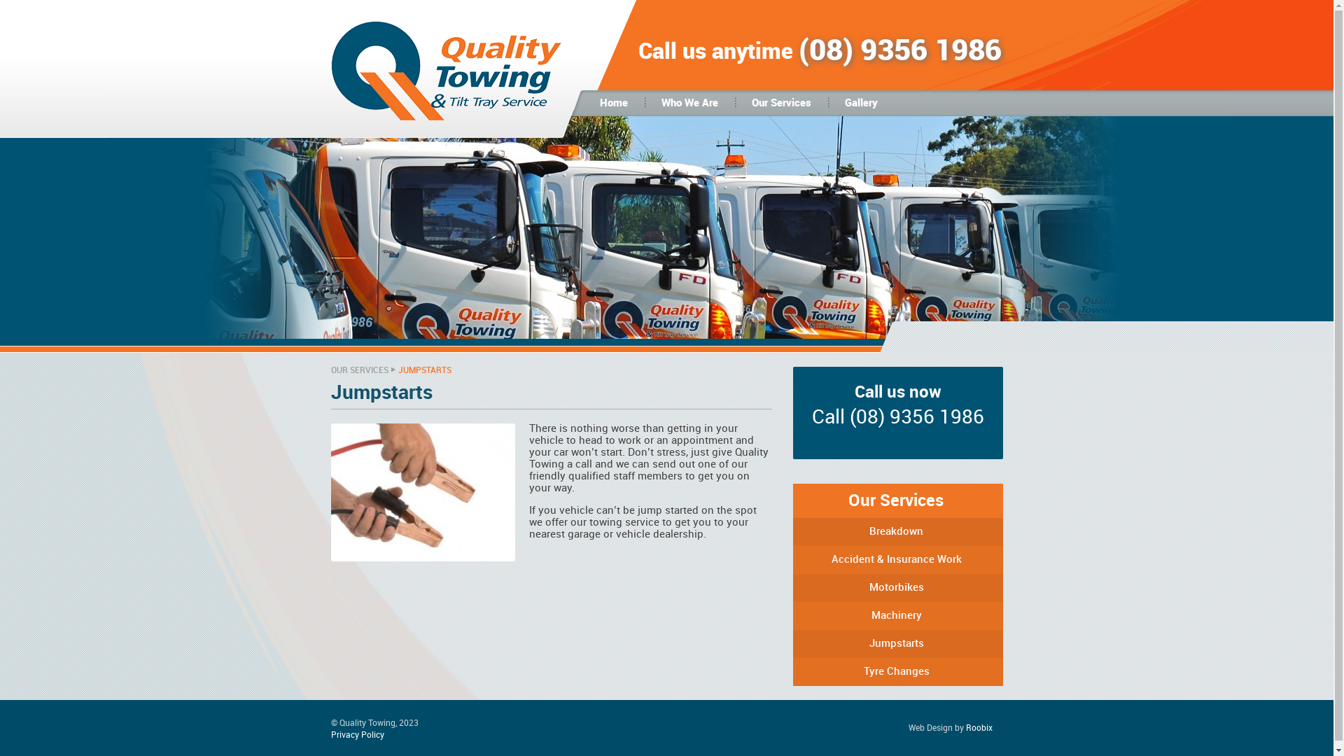  Describe the element at coordinates (357, 735) in the screenshot. I see `Privacy Policy` at that location.